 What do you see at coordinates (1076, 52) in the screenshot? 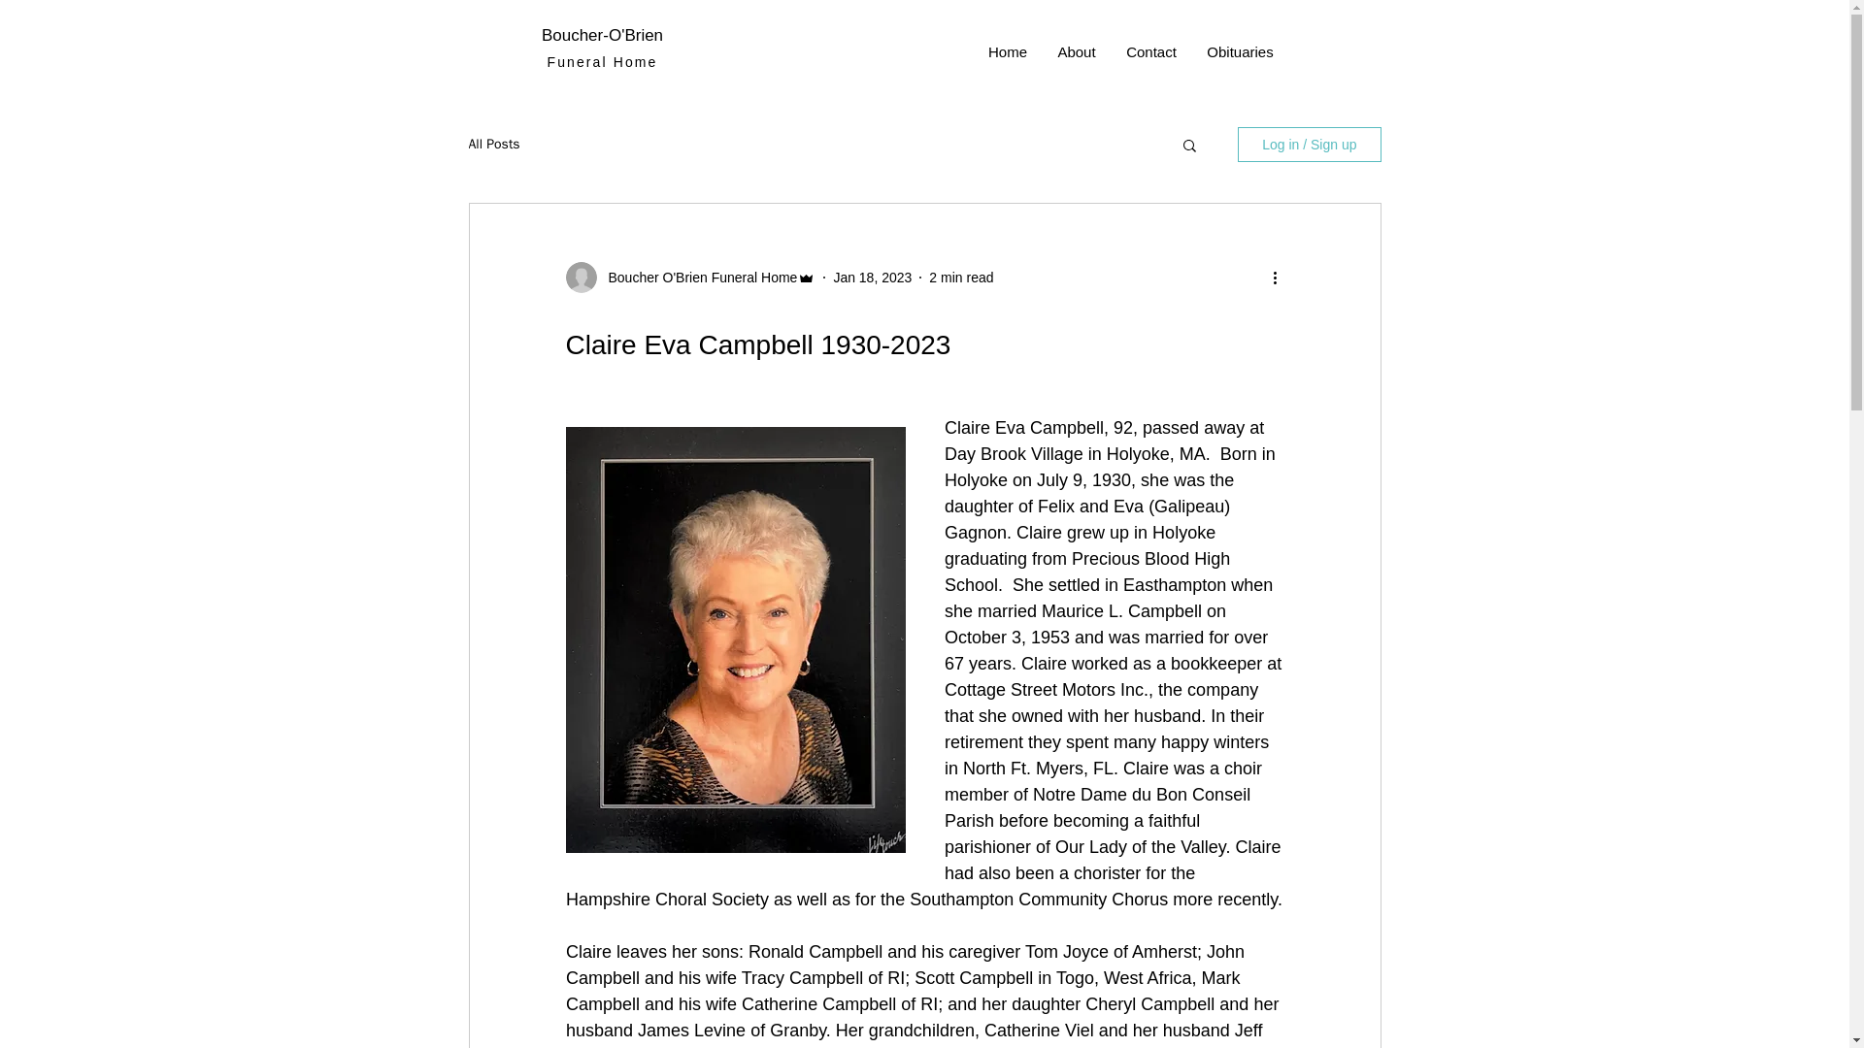
I see `About` at bounding box center [1076, 52].